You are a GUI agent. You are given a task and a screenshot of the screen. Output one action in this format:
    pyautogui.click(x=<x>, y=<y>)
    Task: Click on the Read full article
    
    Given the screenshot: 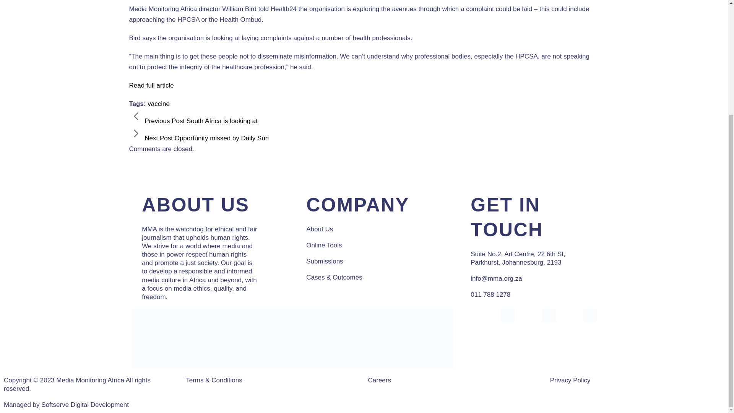 What is the action you would take?
    pyautogui.click(x=151, y=85)
    